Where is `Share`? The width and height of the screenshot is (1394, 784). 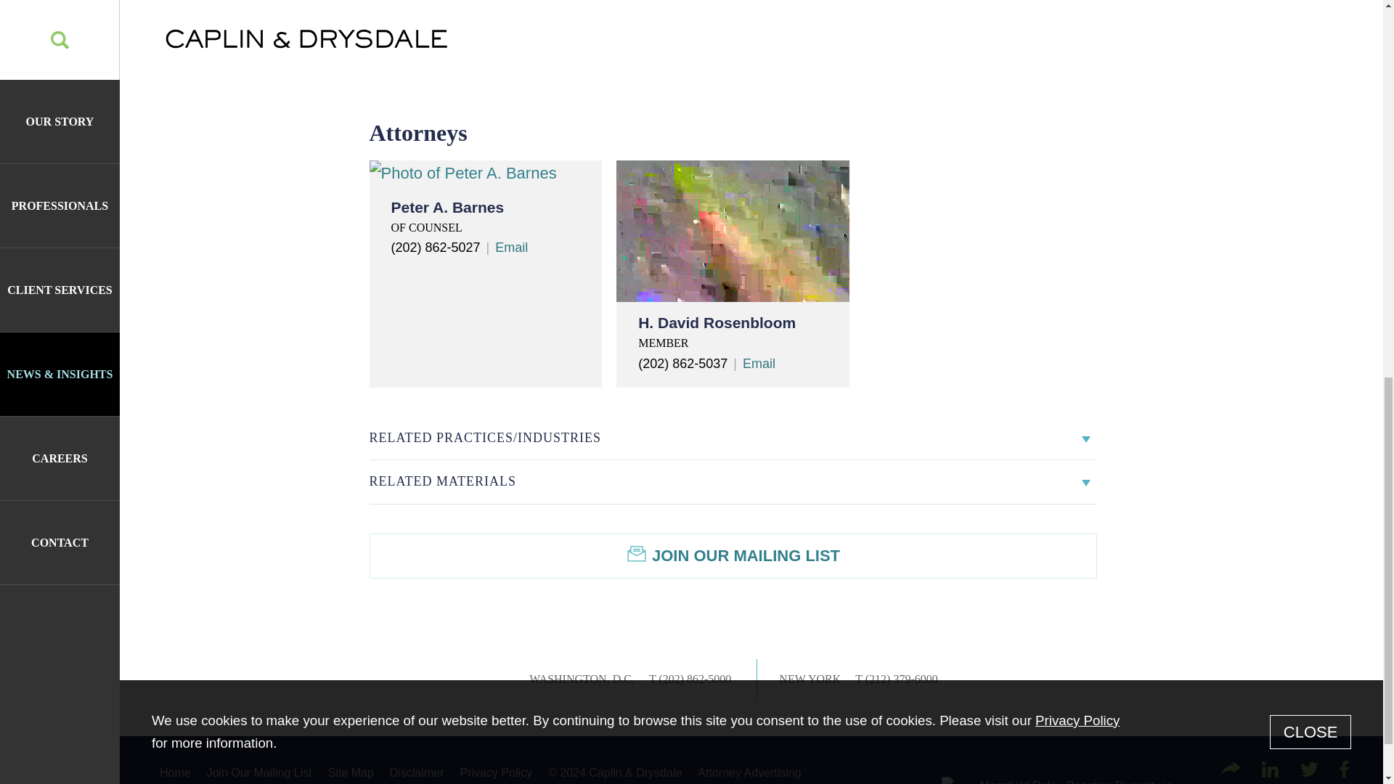
Share is located at coordinates (1230, 768).